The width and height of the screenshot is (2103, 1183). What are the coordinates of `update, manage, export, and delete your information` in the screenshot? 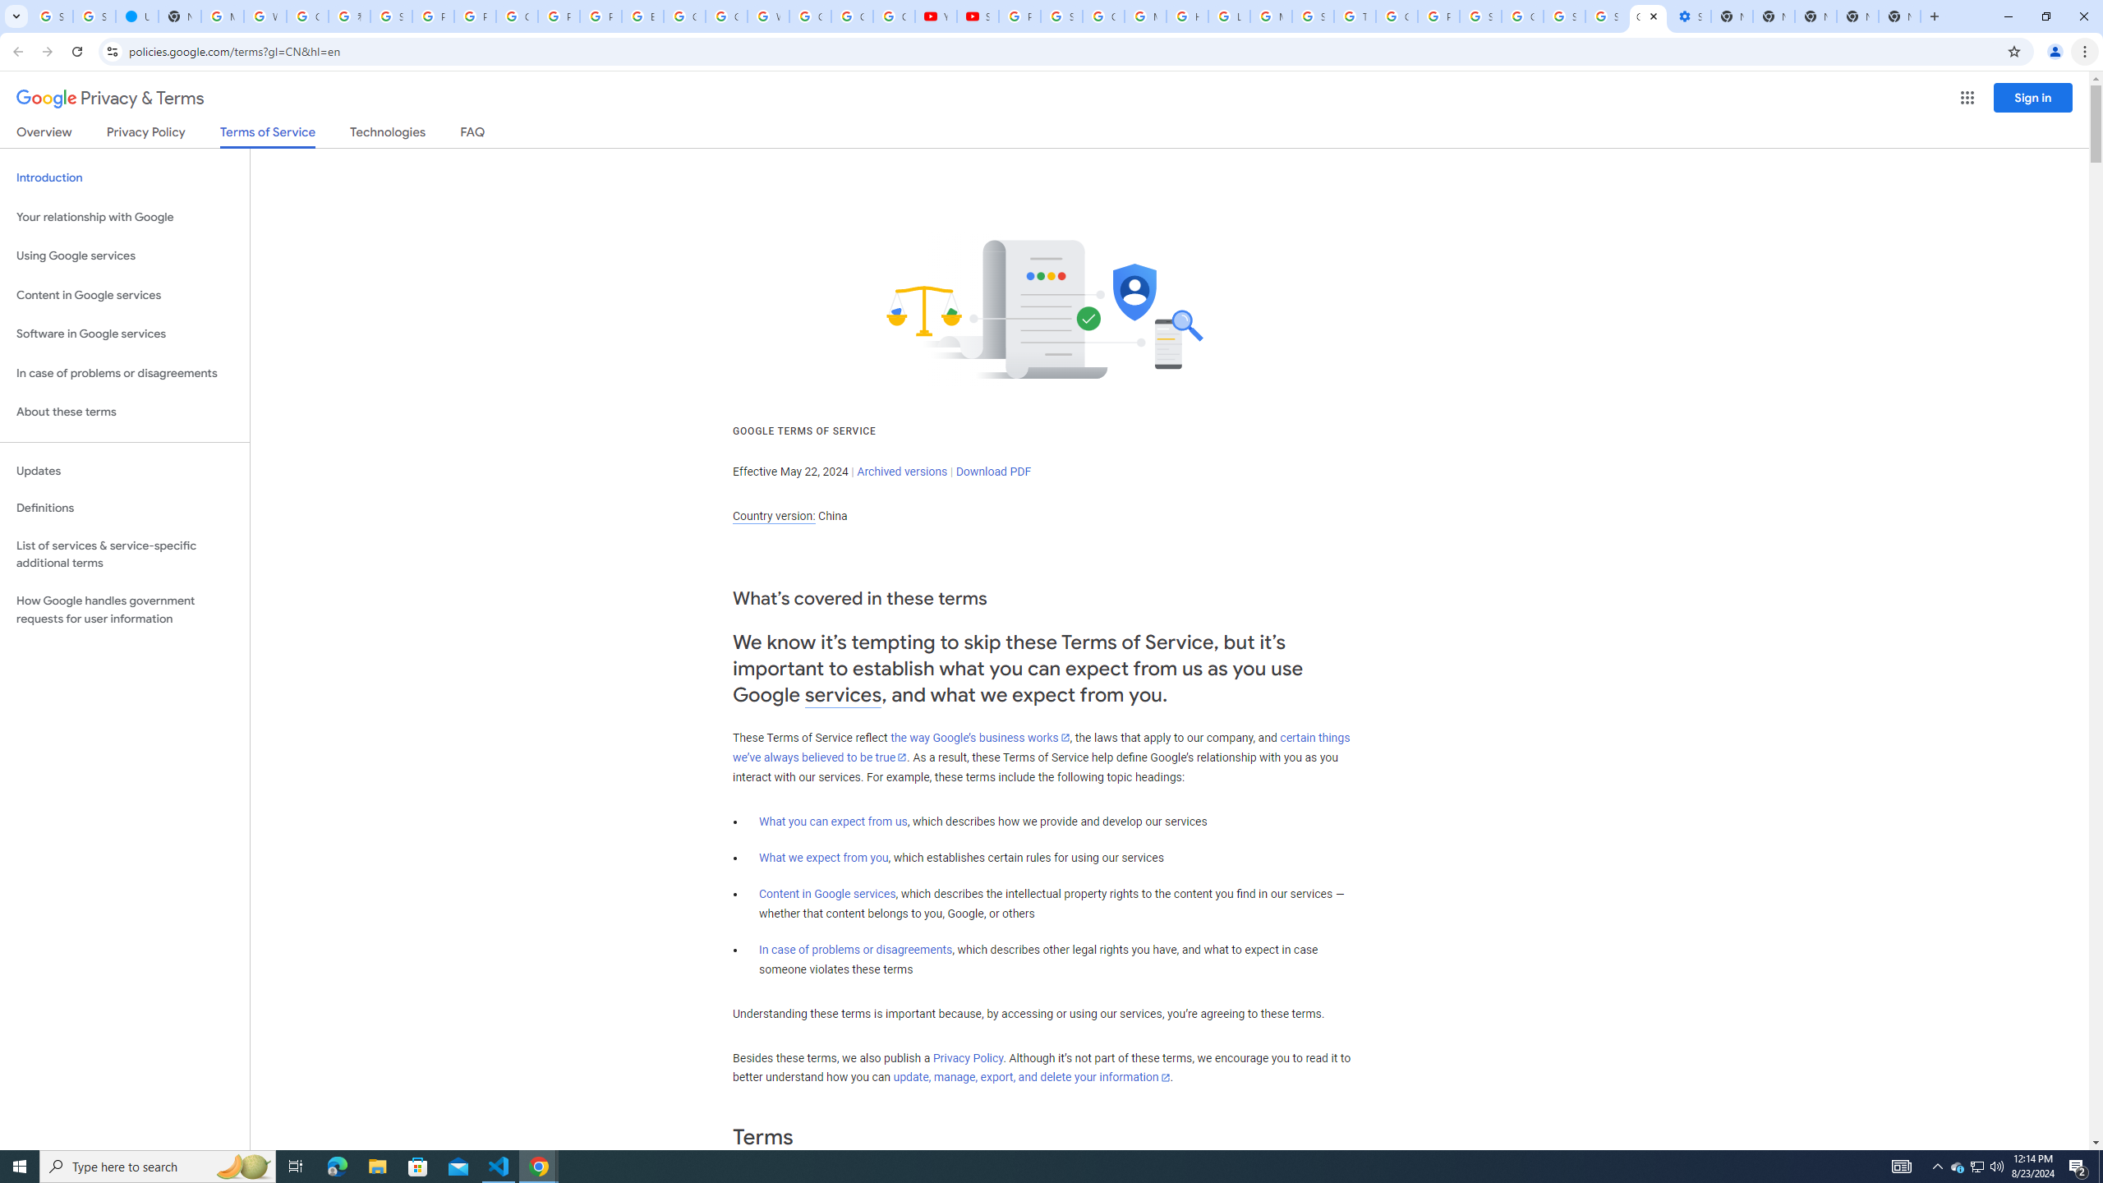 It's located at (1032, 1078).